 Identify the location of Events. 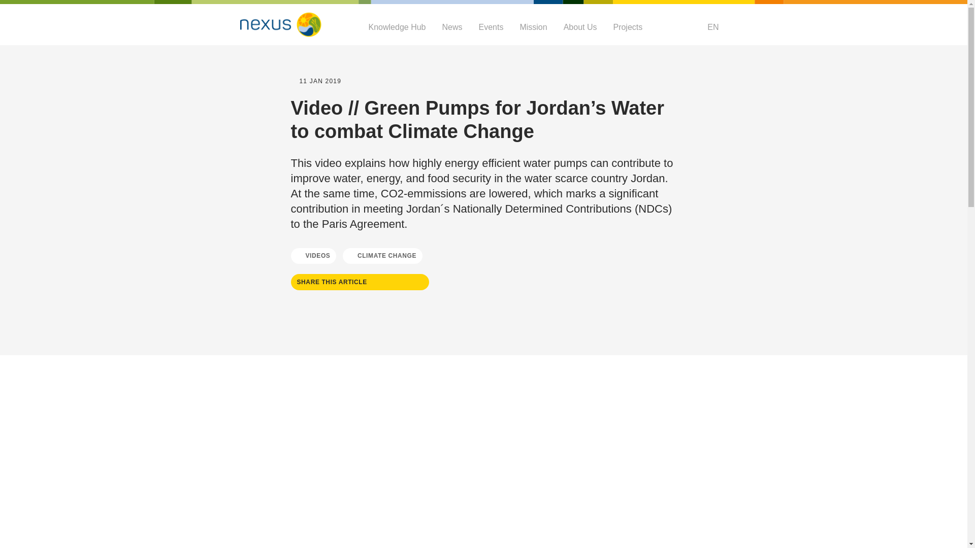
(491, 27).